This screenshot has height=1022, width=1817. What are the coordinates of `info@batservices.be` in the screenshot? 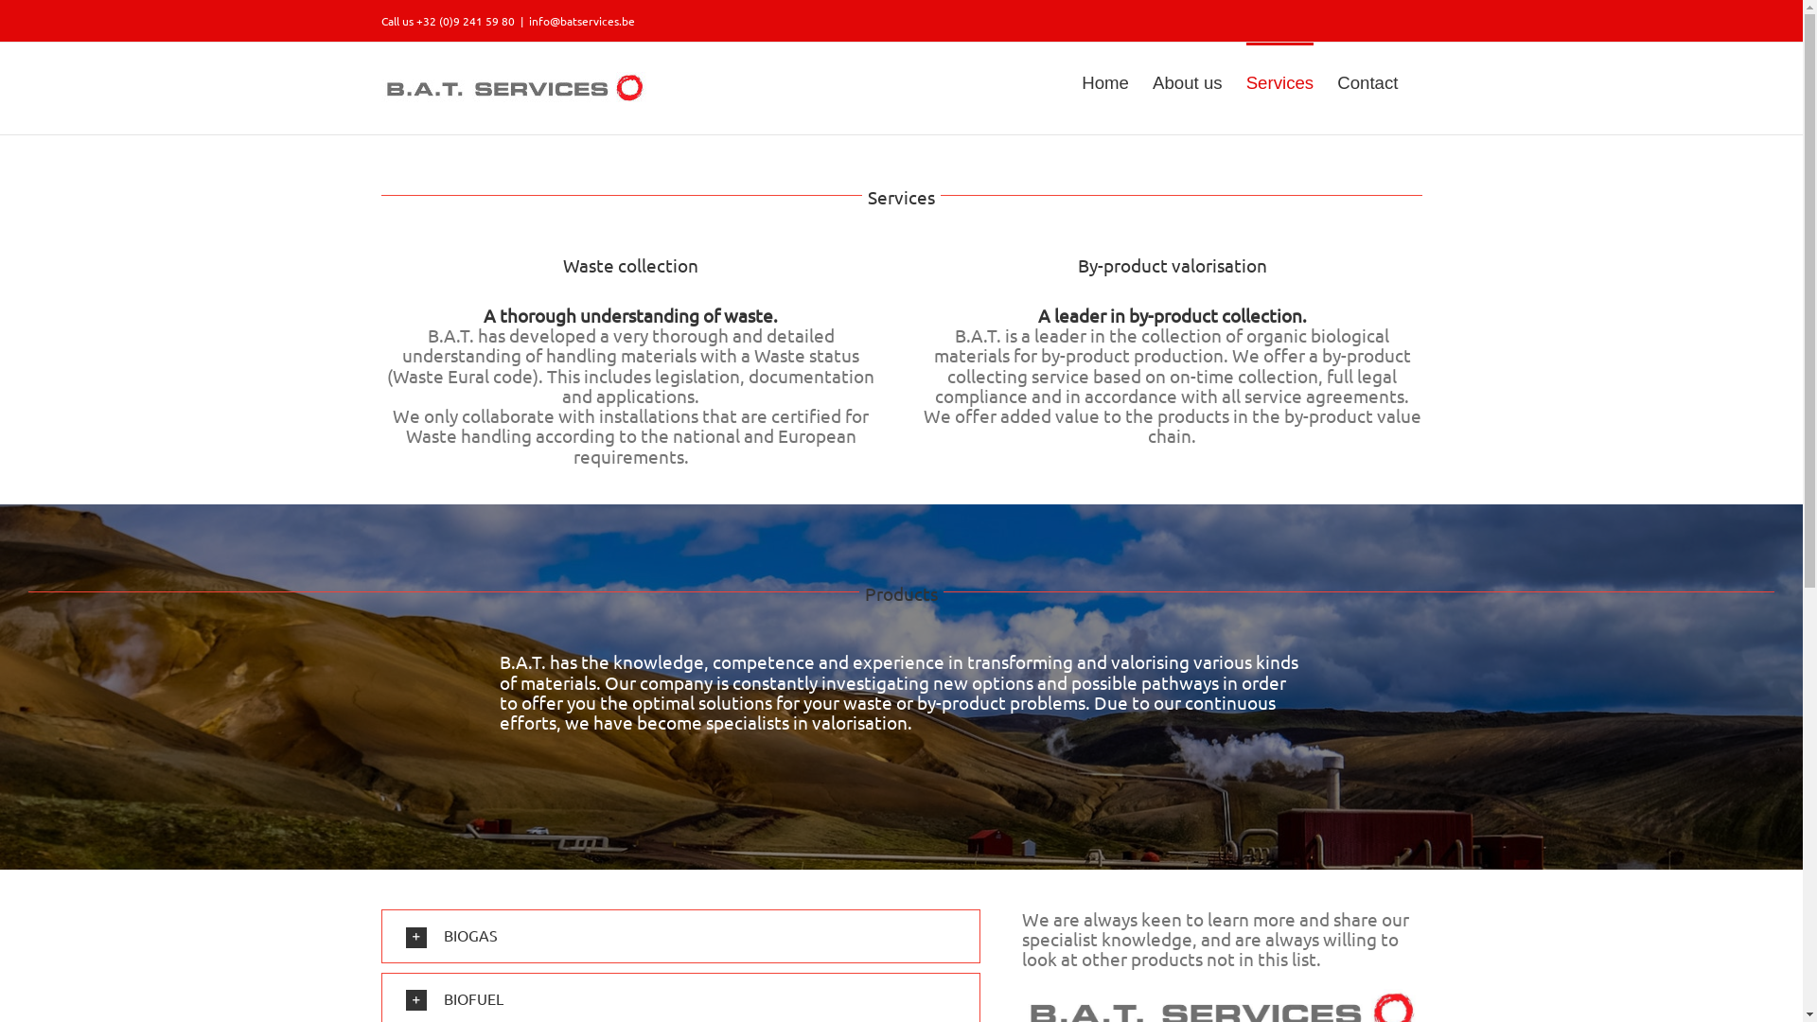 It's located at (581, 21).